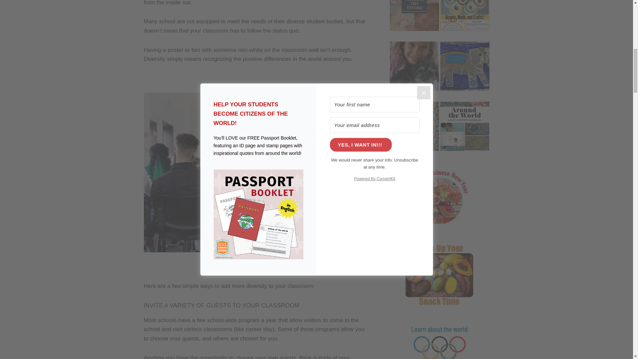  What do you see at coordinates (414, 131) in the screenshot?
I see `Islamic Art Lesson for Kids: A Look at Arabic Tiles` at bounding box center [414, 131].